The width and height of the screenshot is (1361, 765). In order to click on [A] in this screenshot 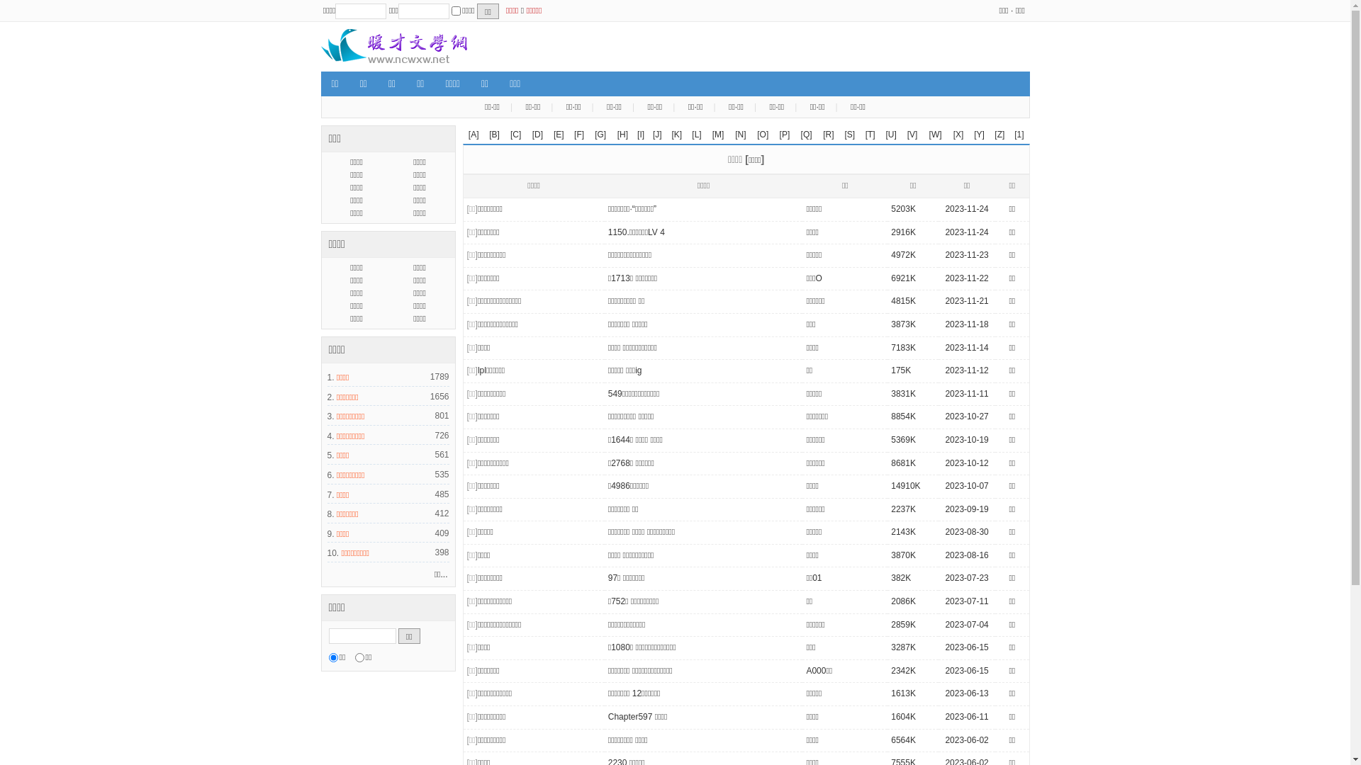, I will do `click(474, 135)`.